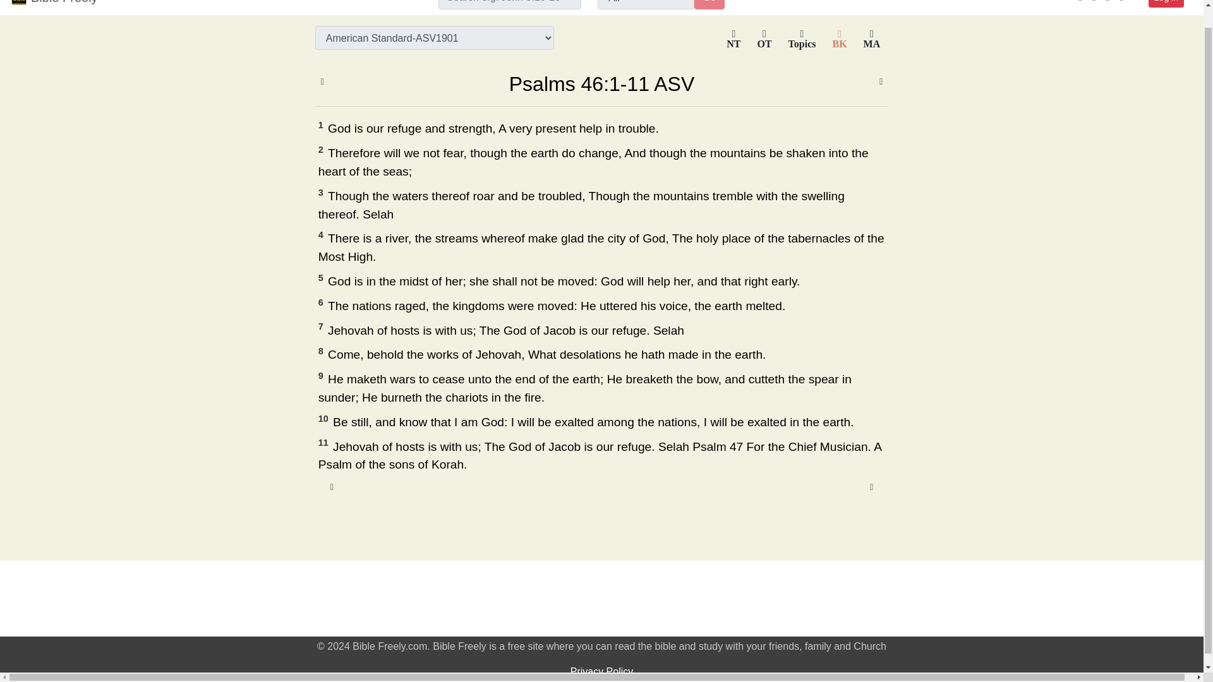  What do you see at coordinates (64, 5) in the screenshot?
I see `Bible Freely` at bounding box center [64, 5].